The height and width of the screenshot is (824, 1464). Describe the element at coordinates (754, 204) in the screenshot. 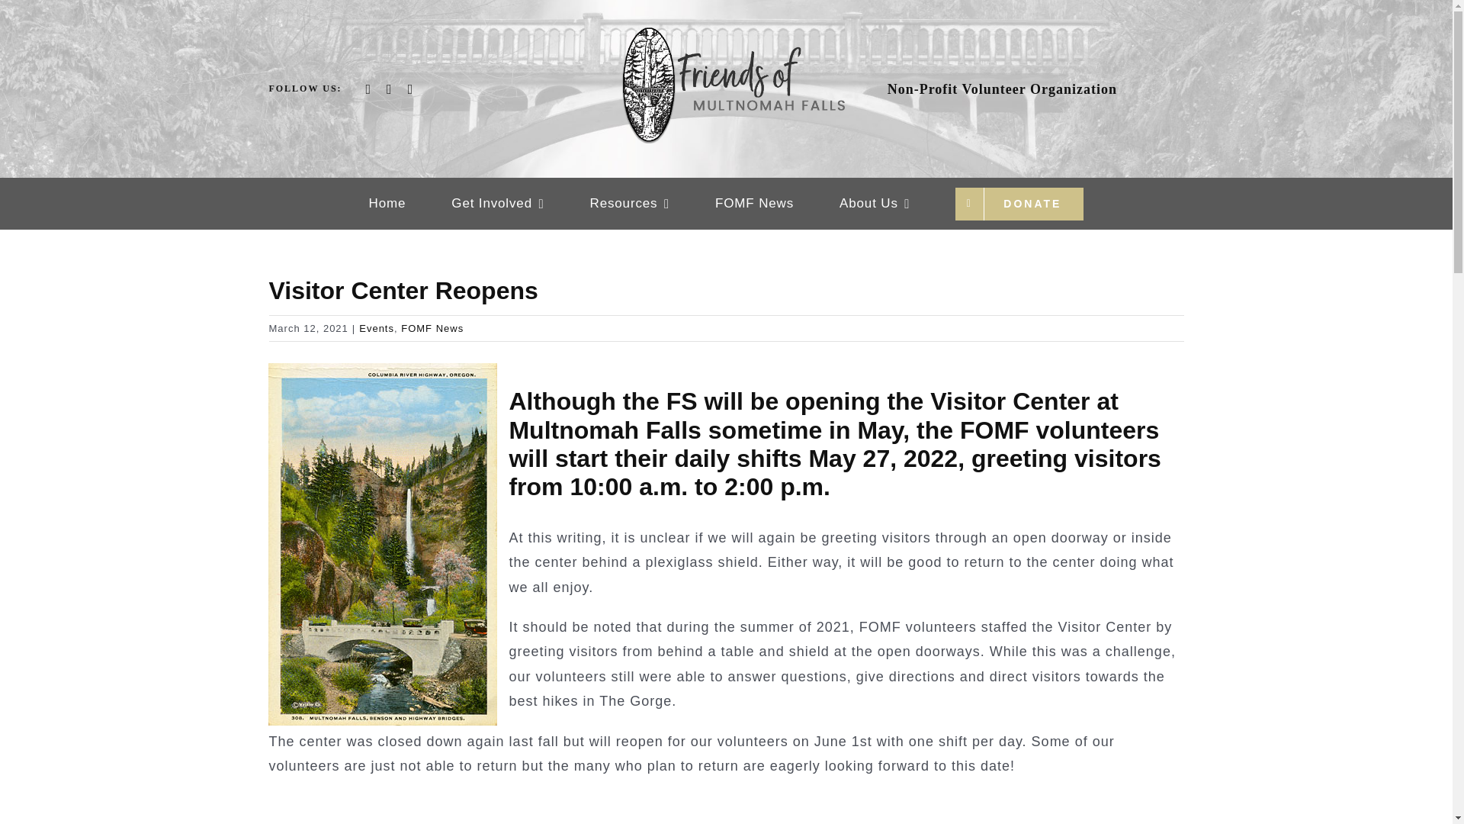

I see `FOMF News` at that location.